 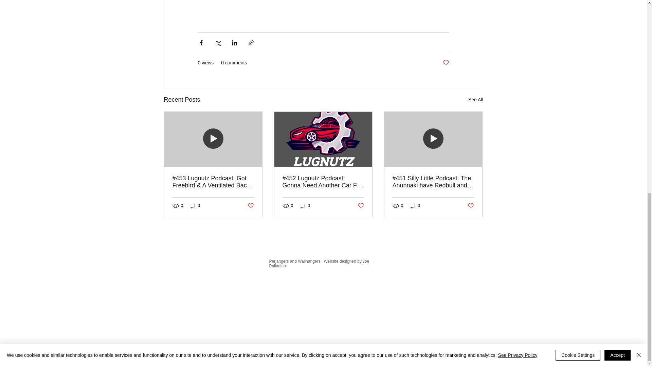 What do you see at coordinates (475, 100) in the screenshot?
I see `See All` at bounding box center [475, 100].